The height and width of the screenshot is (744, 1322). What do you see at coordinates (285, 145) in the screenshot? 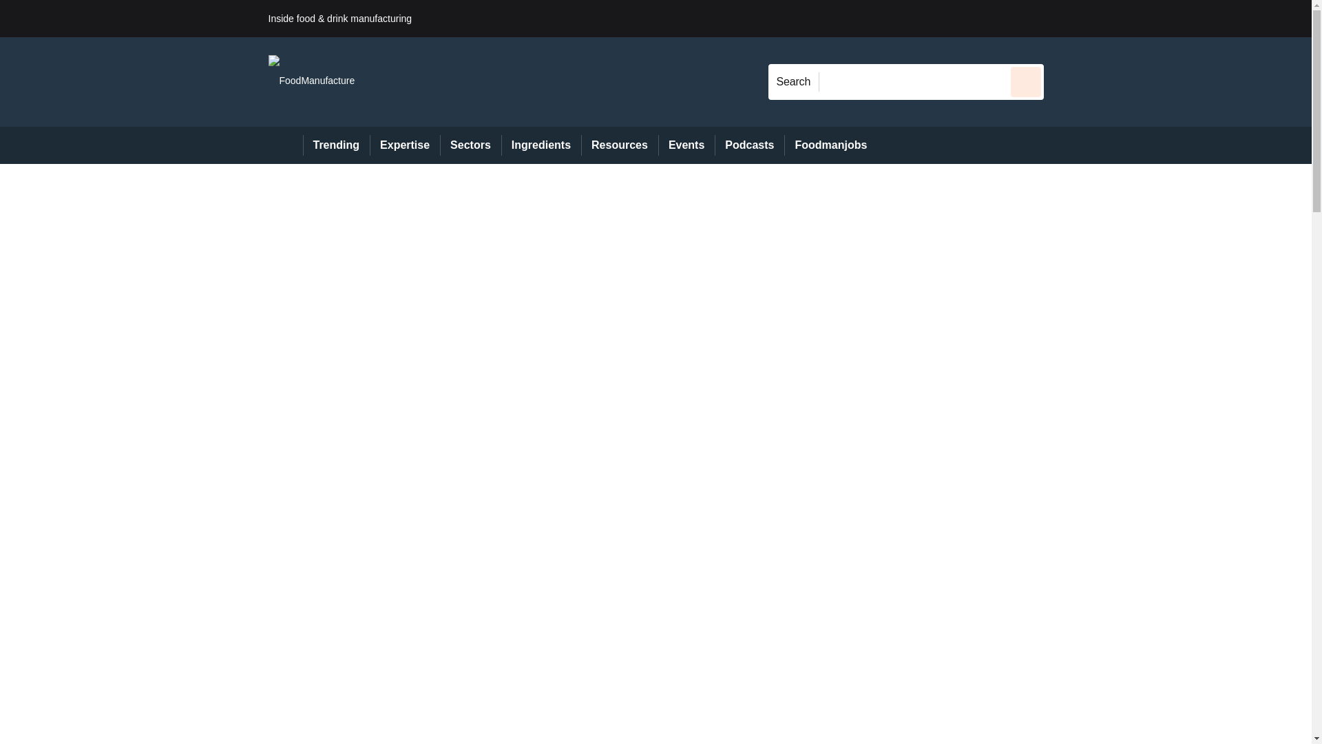
I see `Home` at bounding box center [285, 145].